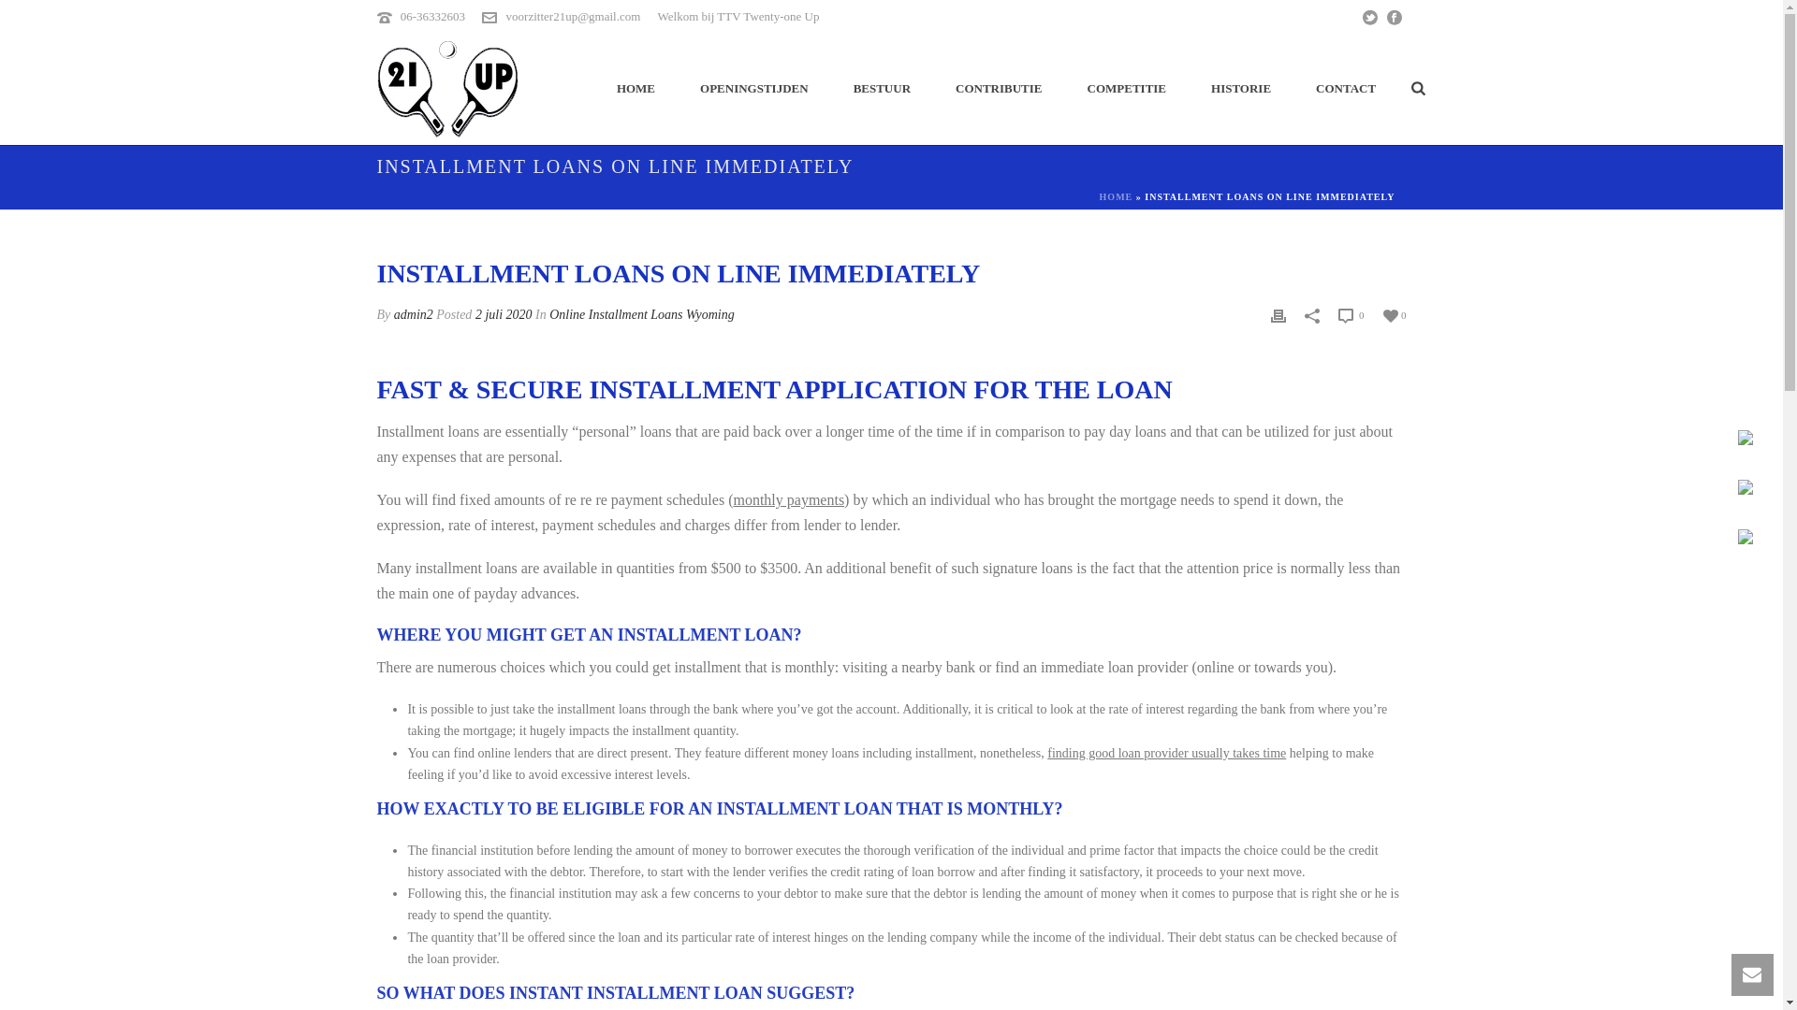 The width and height of the screenshot is (1797, 1010). What do you see at coordinates (998, 88) in the screenshot?
I see `CONTRIBUTIE` at bounding box center [998, 88].